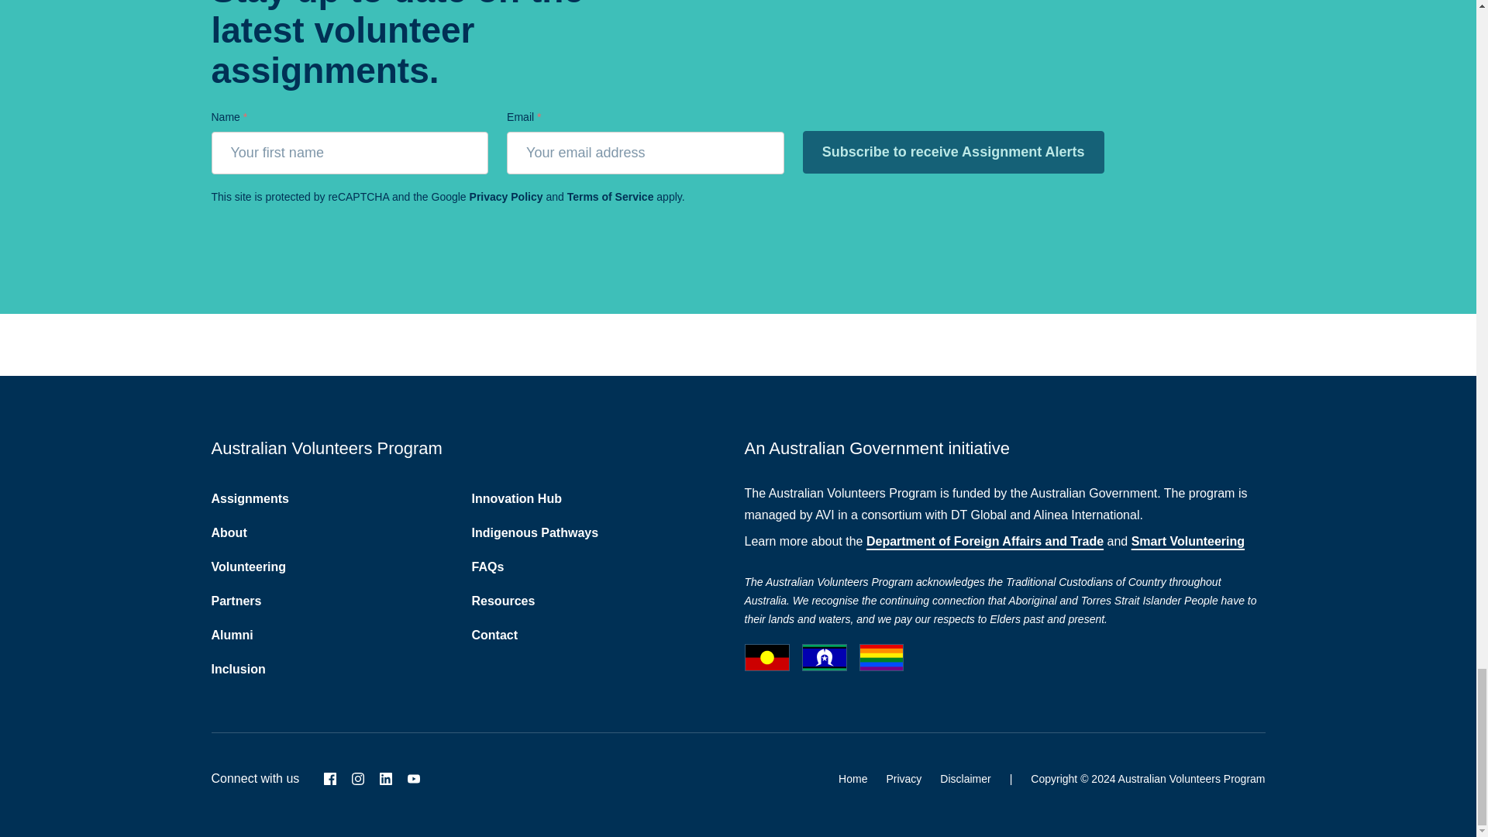  I want to click on Privacy Policy, so click(506, 197).